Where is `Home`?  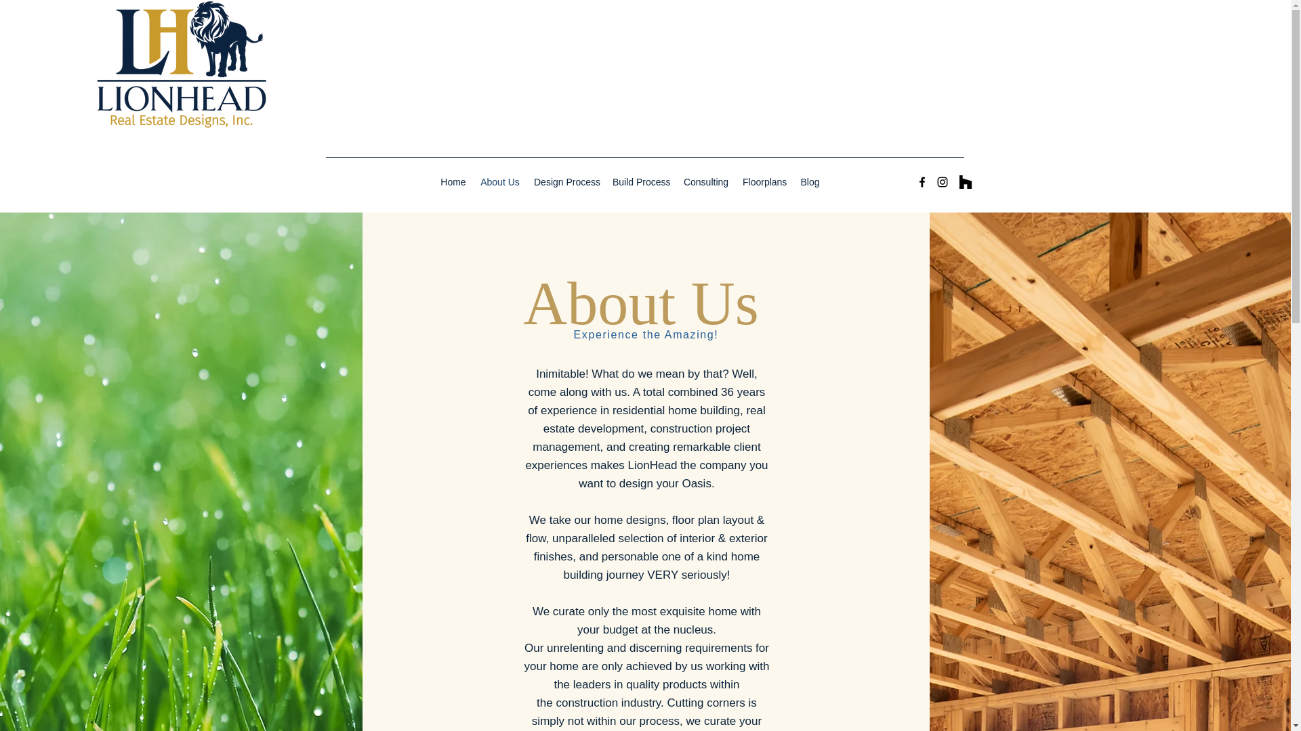 Home is located at coordinates (453, 181).